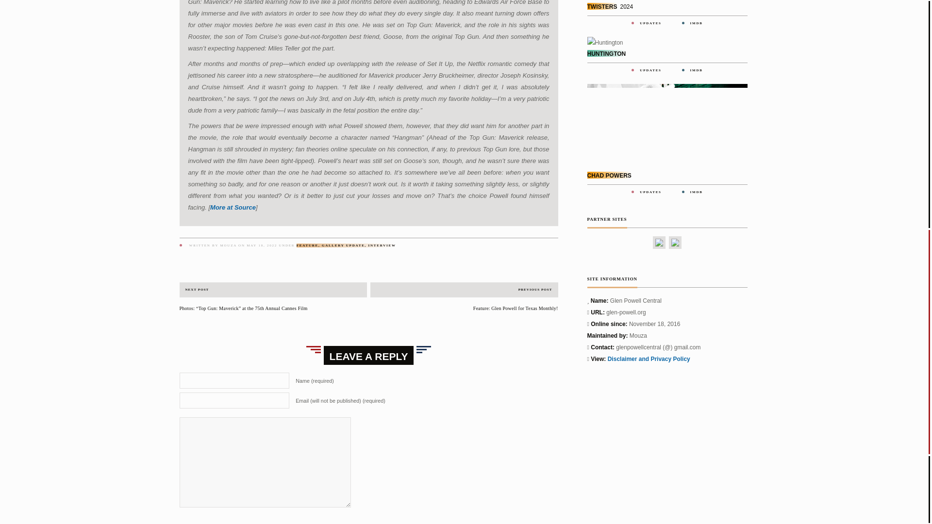  I want to click on UPDATES, so click(650, 192).